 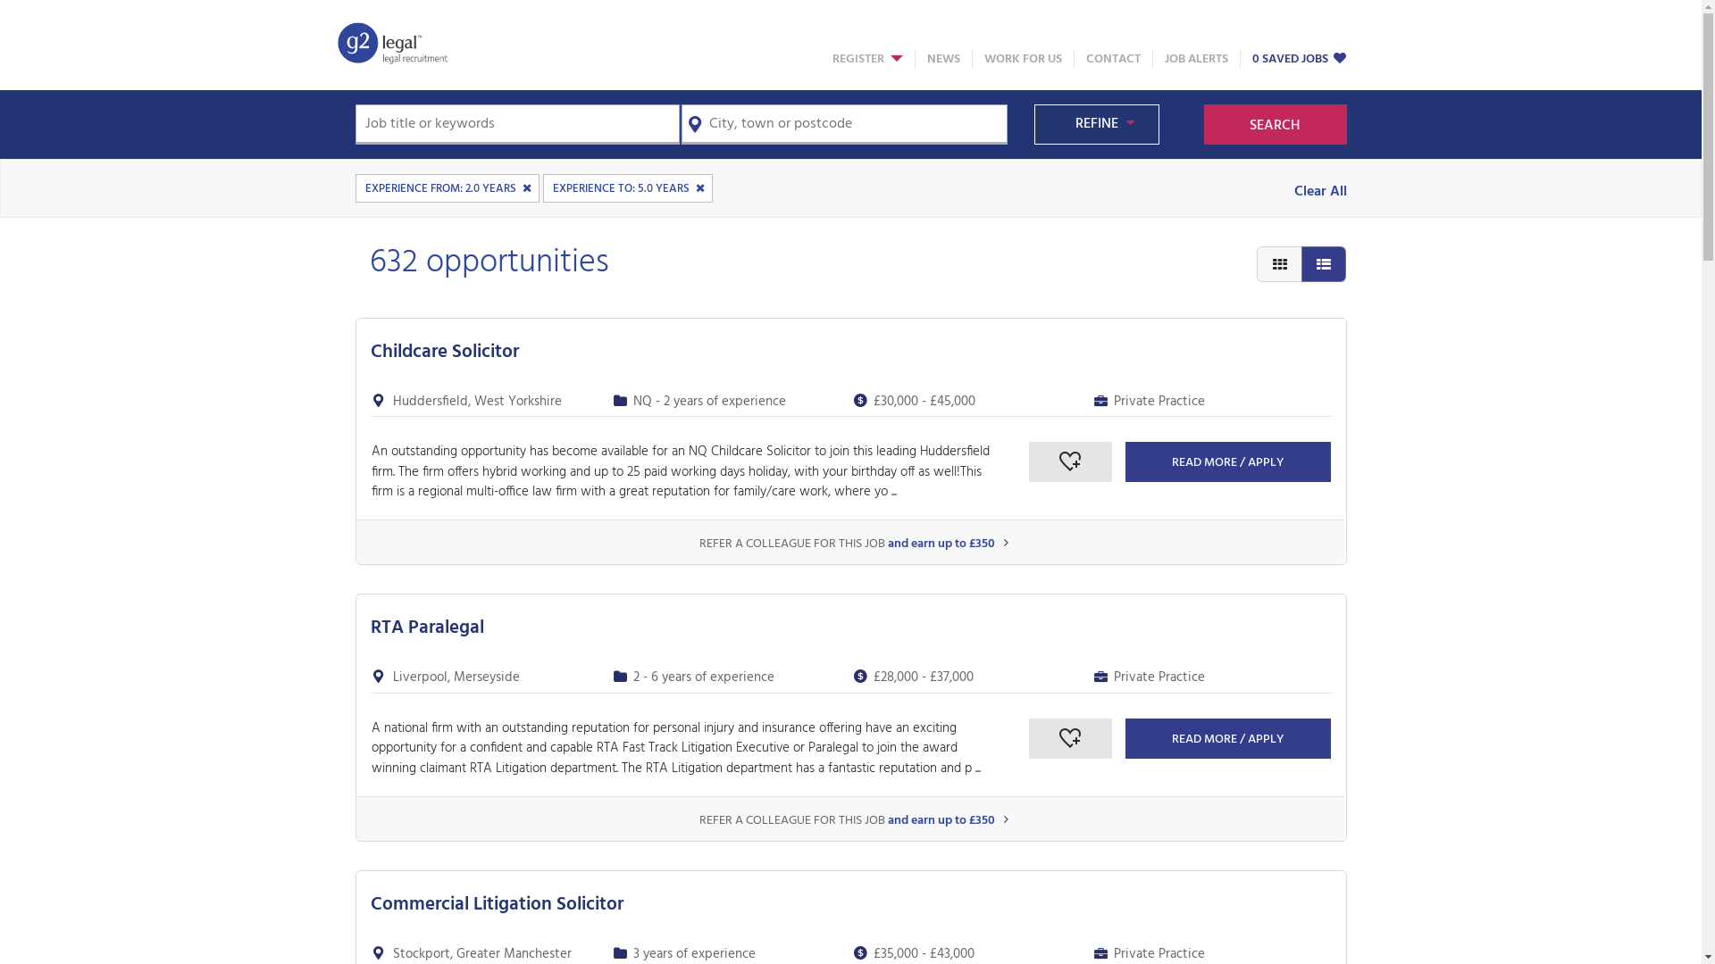 What do you see at coordinates (427, 628) in the screenshot?
I see `RTA Paralegal` at bounding box center [427, 628].